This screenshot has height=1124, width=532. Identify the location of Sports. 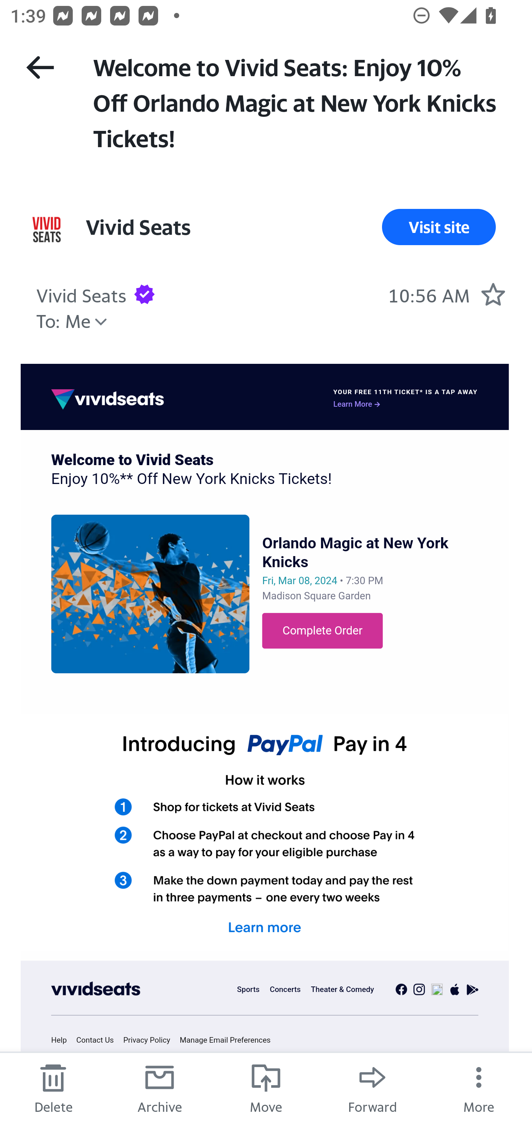
(248, 989).